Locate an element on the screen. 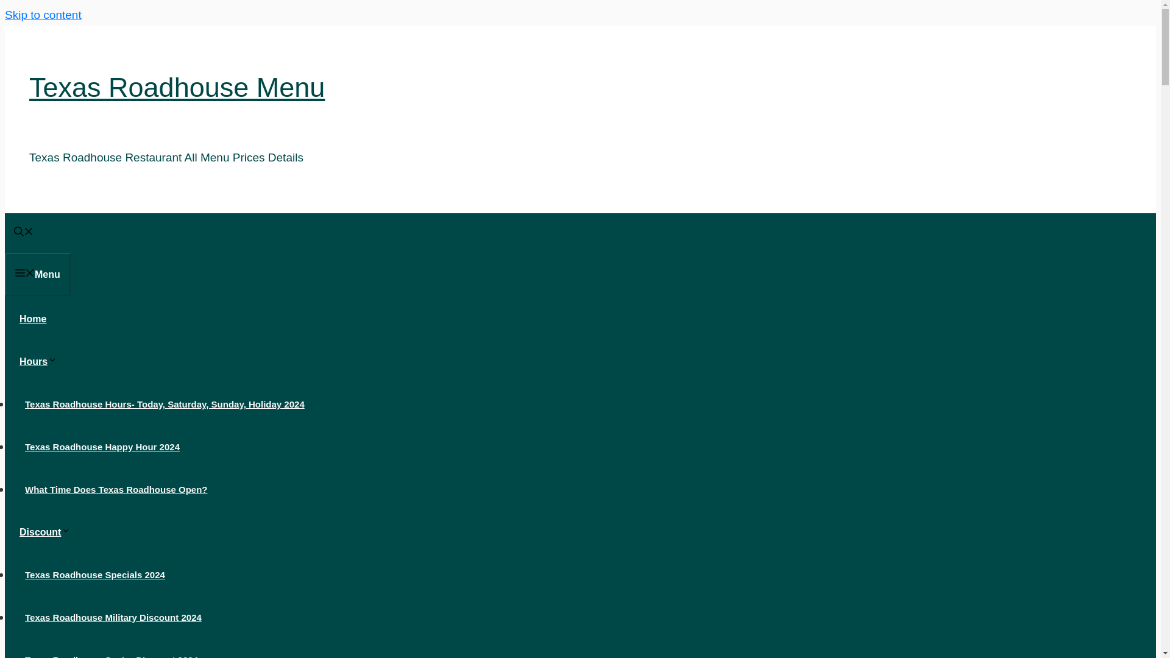 This screenshot has height=658, width=1170. Texas Roadhouse Hours- Today, Saturday, Sunday, Holiday 2024 is located at coordinates (165, 403).